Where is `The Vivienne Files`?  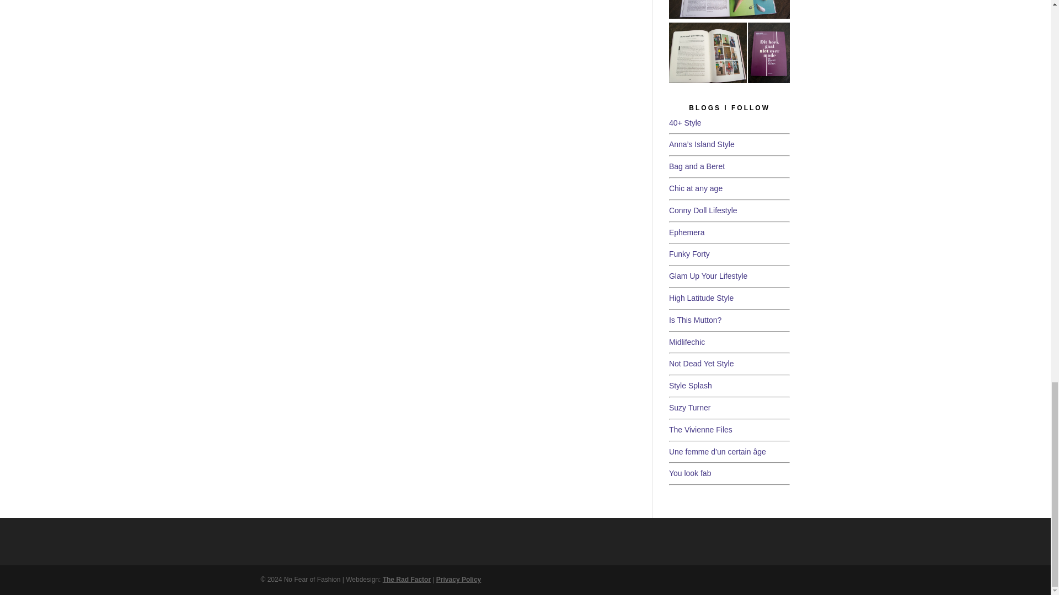 The Vivienne Files is located at coordinates (700, 431).